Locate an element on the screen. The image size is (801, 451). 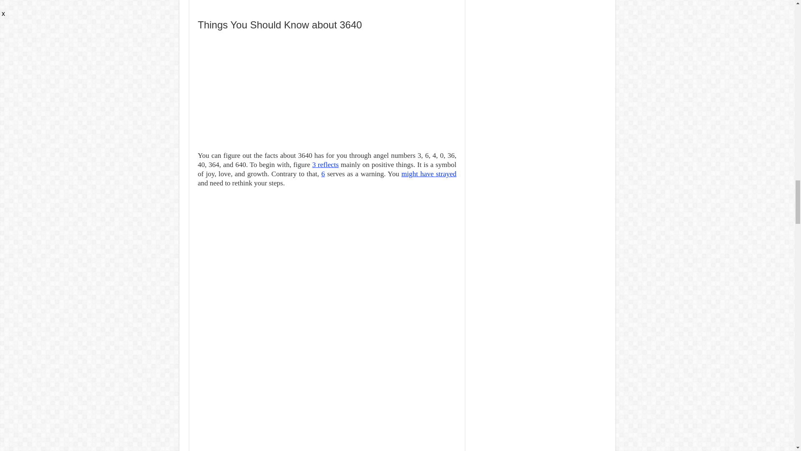
might have strayed is located at coordinates (429, 174).